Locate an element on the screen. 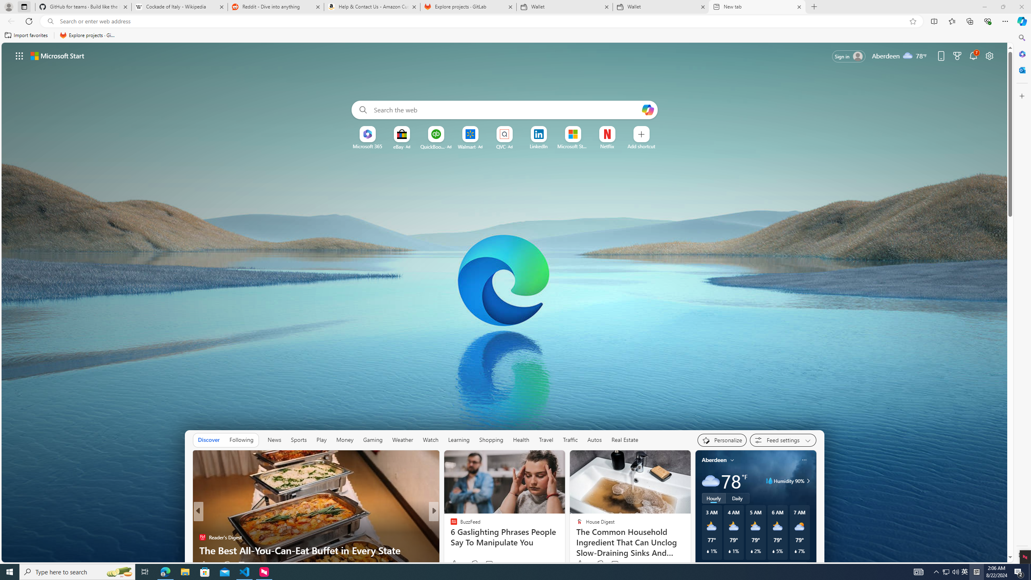 The image size is (1031, 580). Best Avengers To Never Appear In A Movie is located at coordinates (565, 550).